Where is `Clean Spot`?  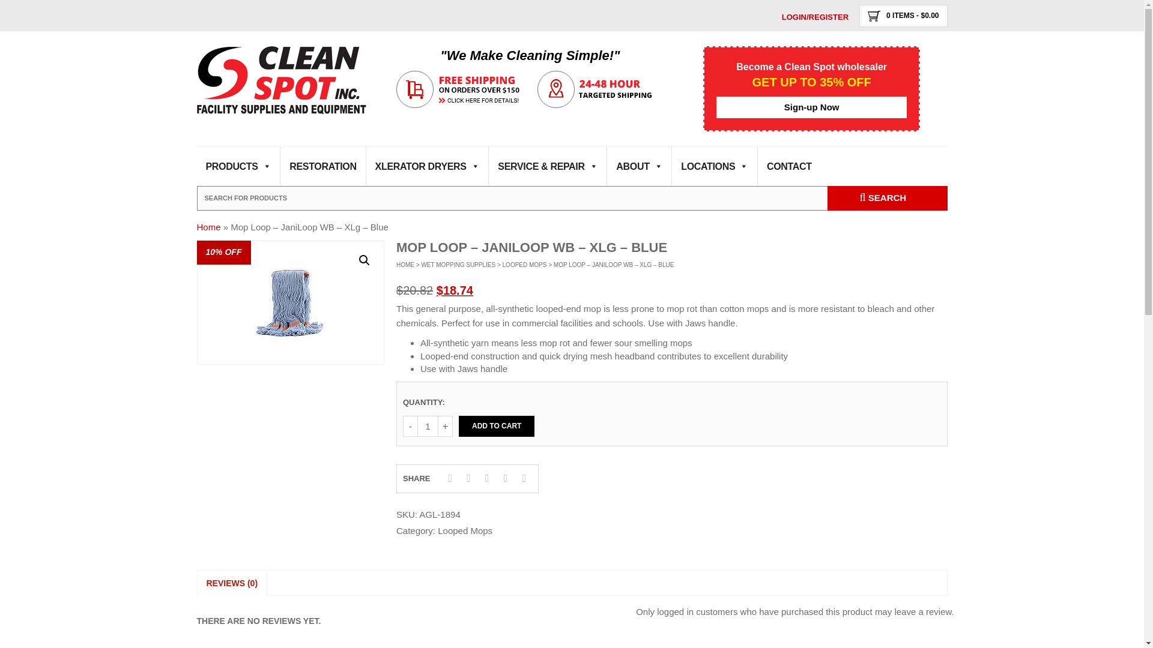 Clean Spot is located at coordinates (282, 80).